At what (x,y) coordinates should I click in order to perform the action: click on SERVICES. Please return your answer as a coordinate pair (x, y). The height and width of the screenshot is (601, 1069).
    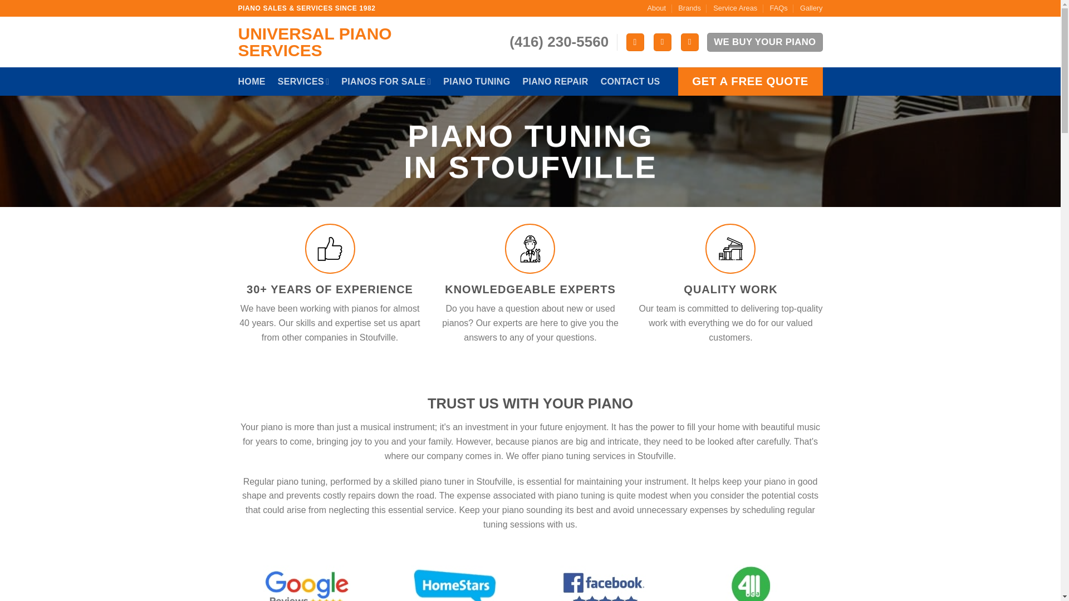
    Looking at the image, I should click on (303, 81).